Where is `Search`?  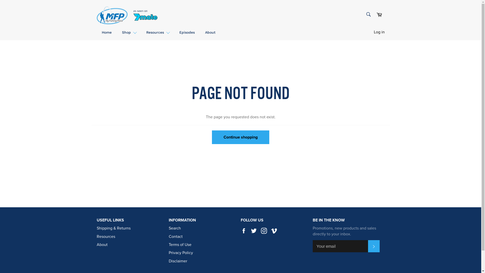
Search is located at coordinates (368, 14).